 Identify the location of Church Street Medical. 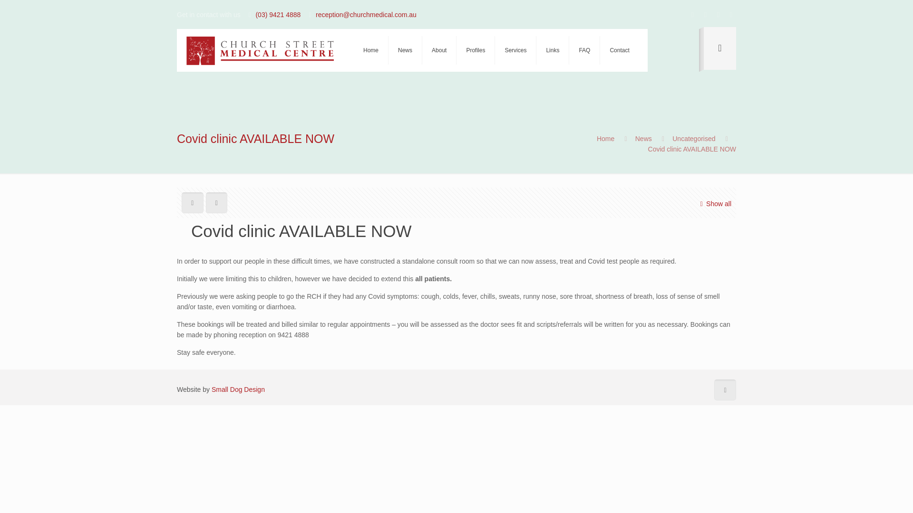
(262, 50).